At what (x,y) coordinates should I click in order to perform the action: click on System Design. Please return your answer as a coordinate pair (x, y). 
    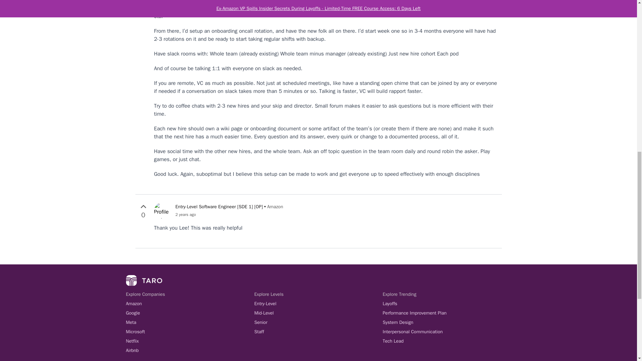
    Looking at the image, I should click on (447, 322).